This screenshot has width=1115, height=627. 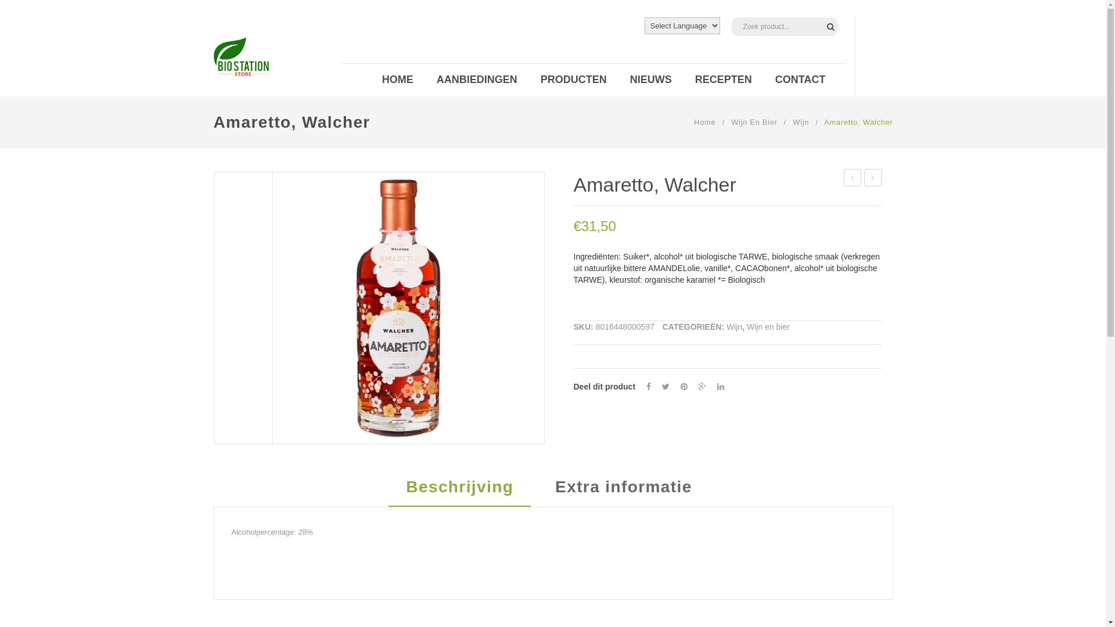 What do you see at coordinates (768, 327) in the screenshot?
I see `Wijn en bier` at bounding box center [768, 327].